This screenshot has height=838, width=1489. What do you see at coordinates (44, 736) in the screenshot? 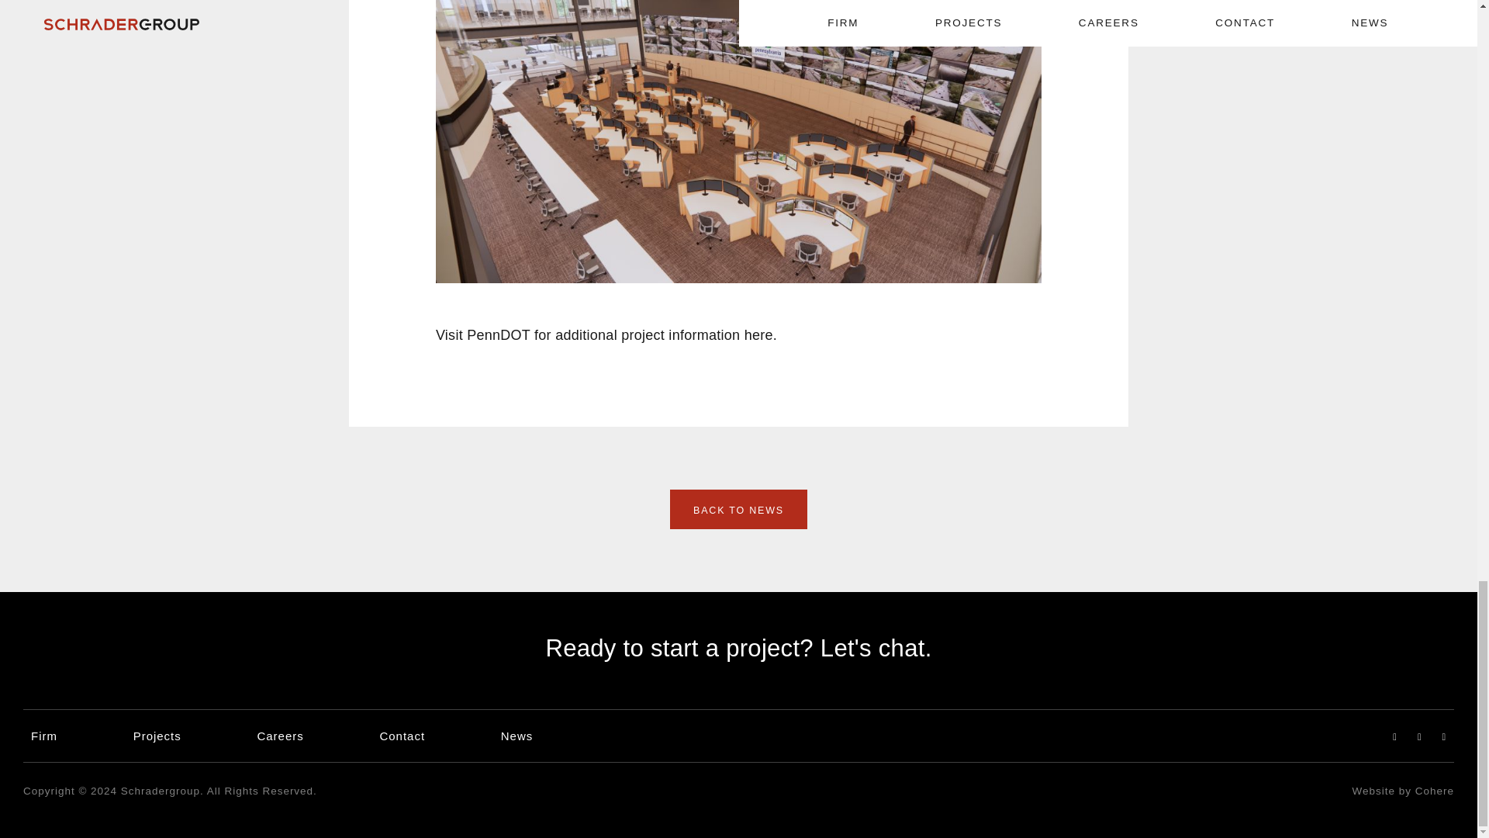
I see `Firm` at bounding box center [44, 736].